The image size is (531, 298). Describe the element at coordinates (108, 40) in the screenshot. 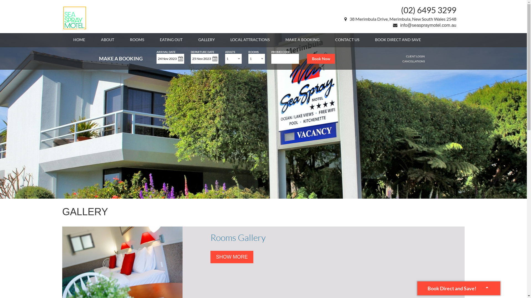

I see `ABOUT` at that location.